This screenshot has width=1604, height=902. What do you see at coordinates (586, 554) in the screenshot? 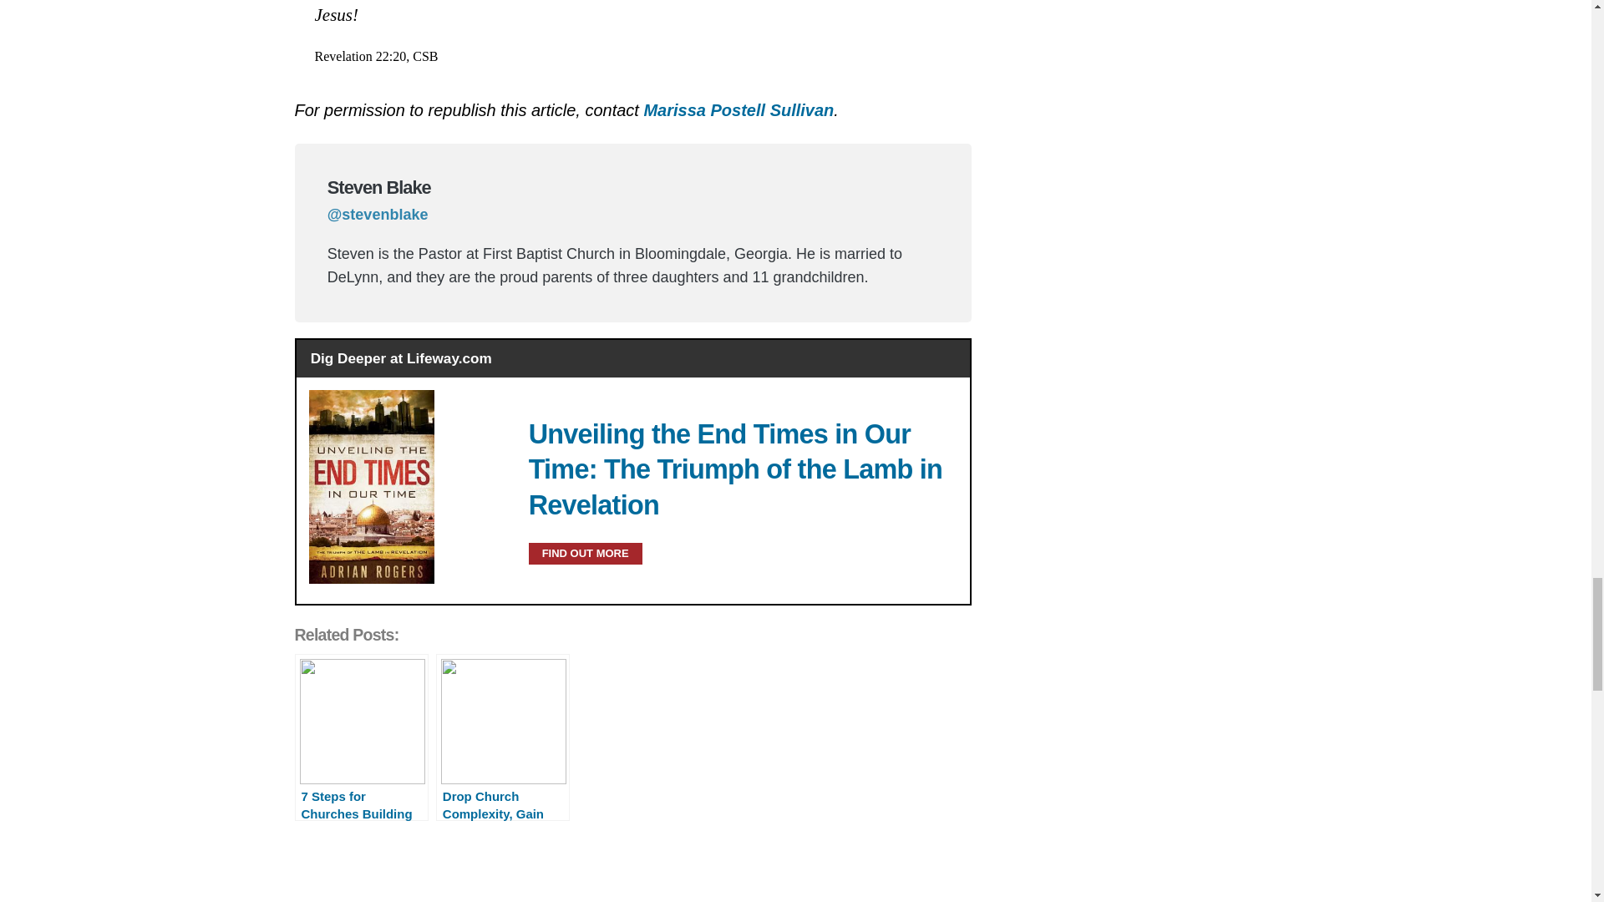
I see `FIND OUT MORE` at bounding box center [586, 554].